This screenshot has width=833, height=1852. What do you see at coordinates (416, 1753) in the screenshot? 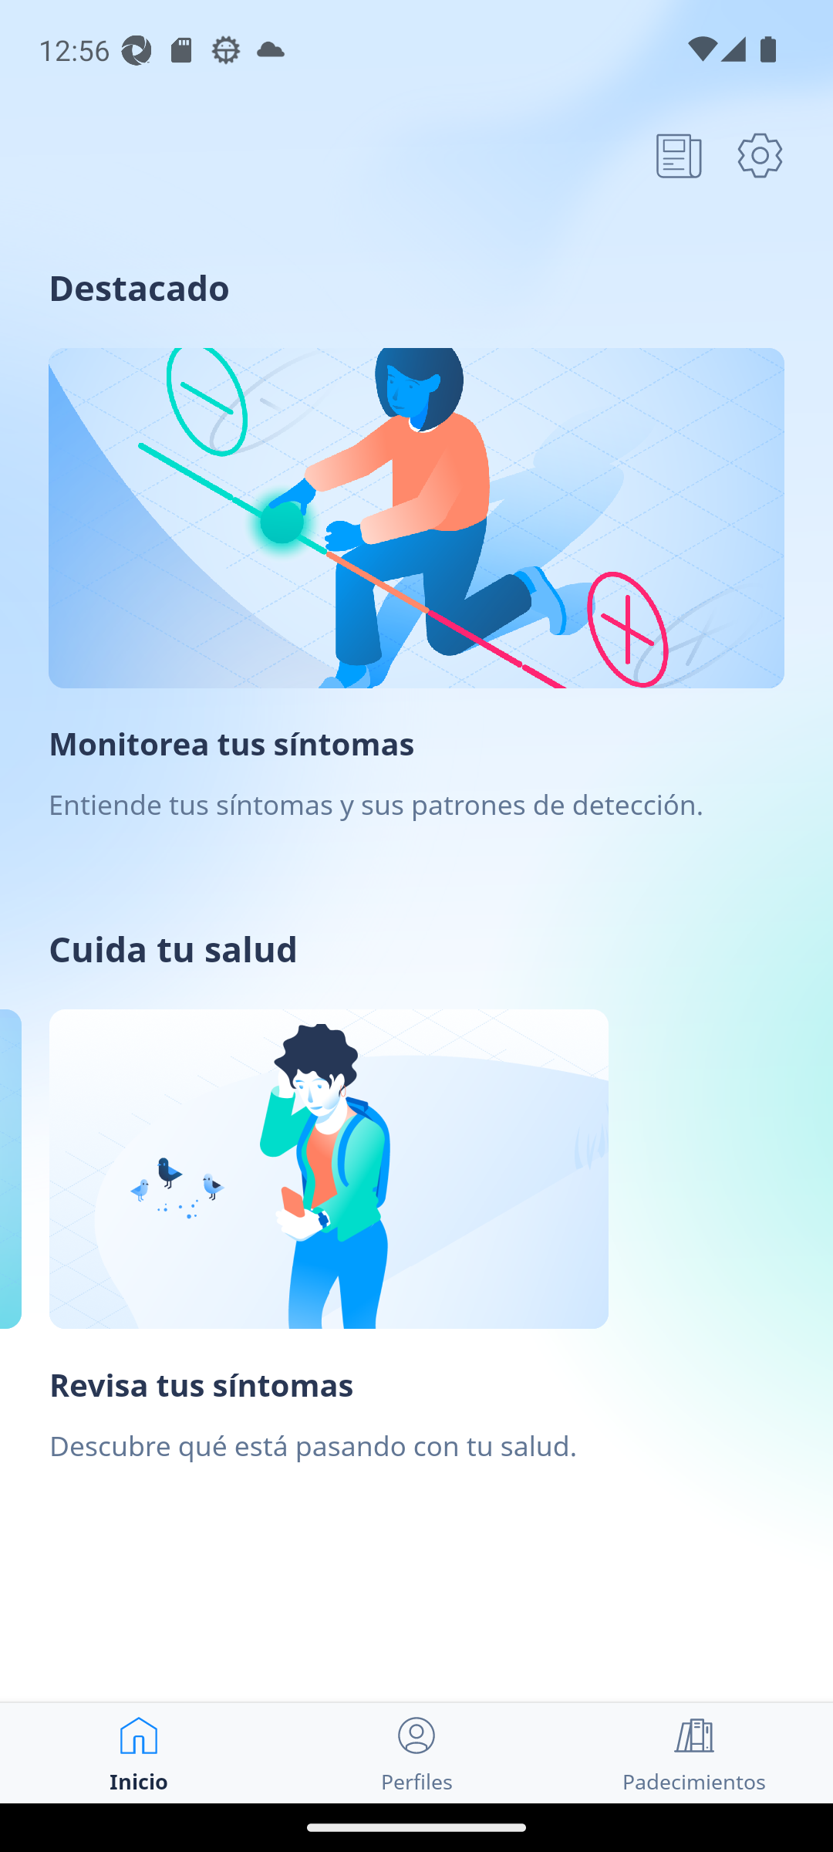
I see `Perfiles` at bounding box center [416, 1753].